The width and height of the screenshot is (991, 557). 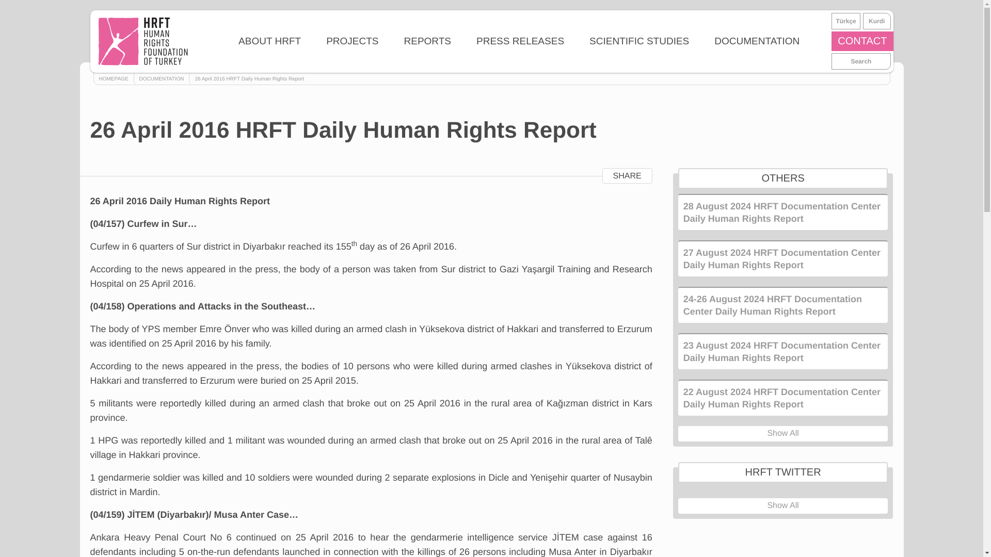 What do you see at coordinates (161, 79) in the screenshot?
I see `DOCUMENTATION` at bounding box center [161, 79].